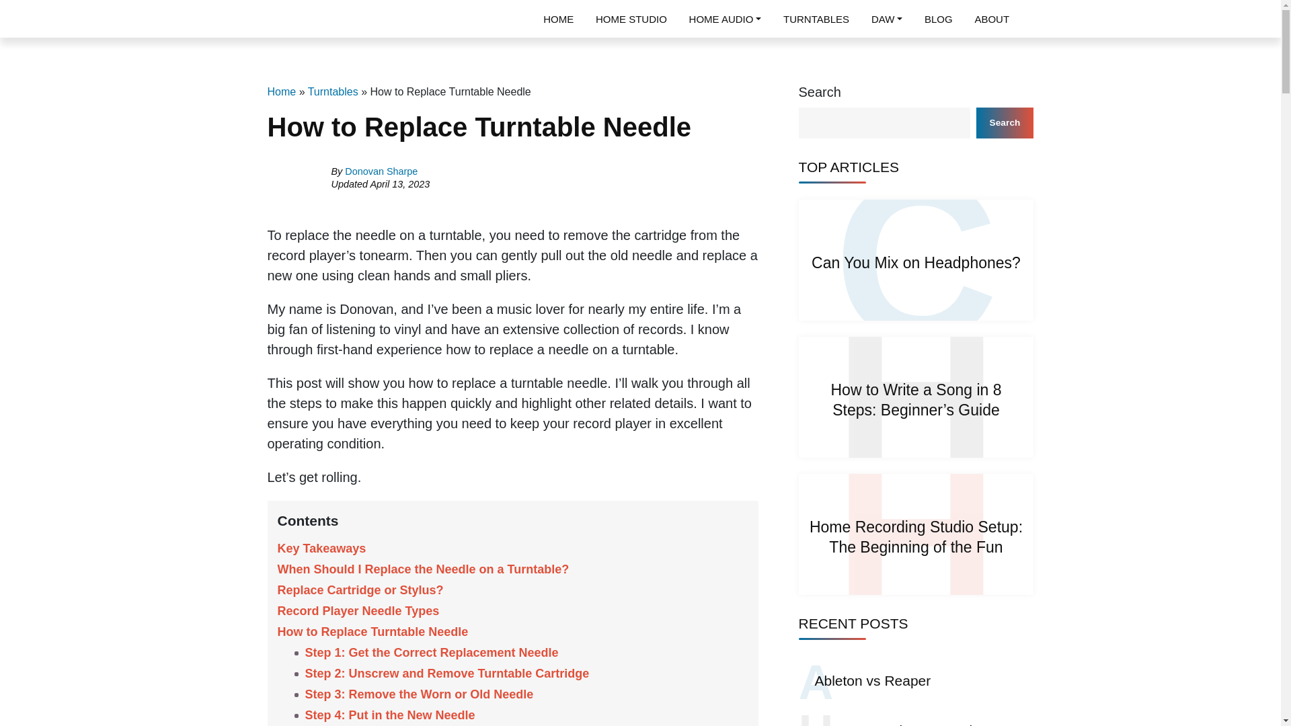 This screenshot has width=1291, height=726. Describe the element at coordinates (321, 549) in the screenshot. I see `Key Takeaways` at that location.